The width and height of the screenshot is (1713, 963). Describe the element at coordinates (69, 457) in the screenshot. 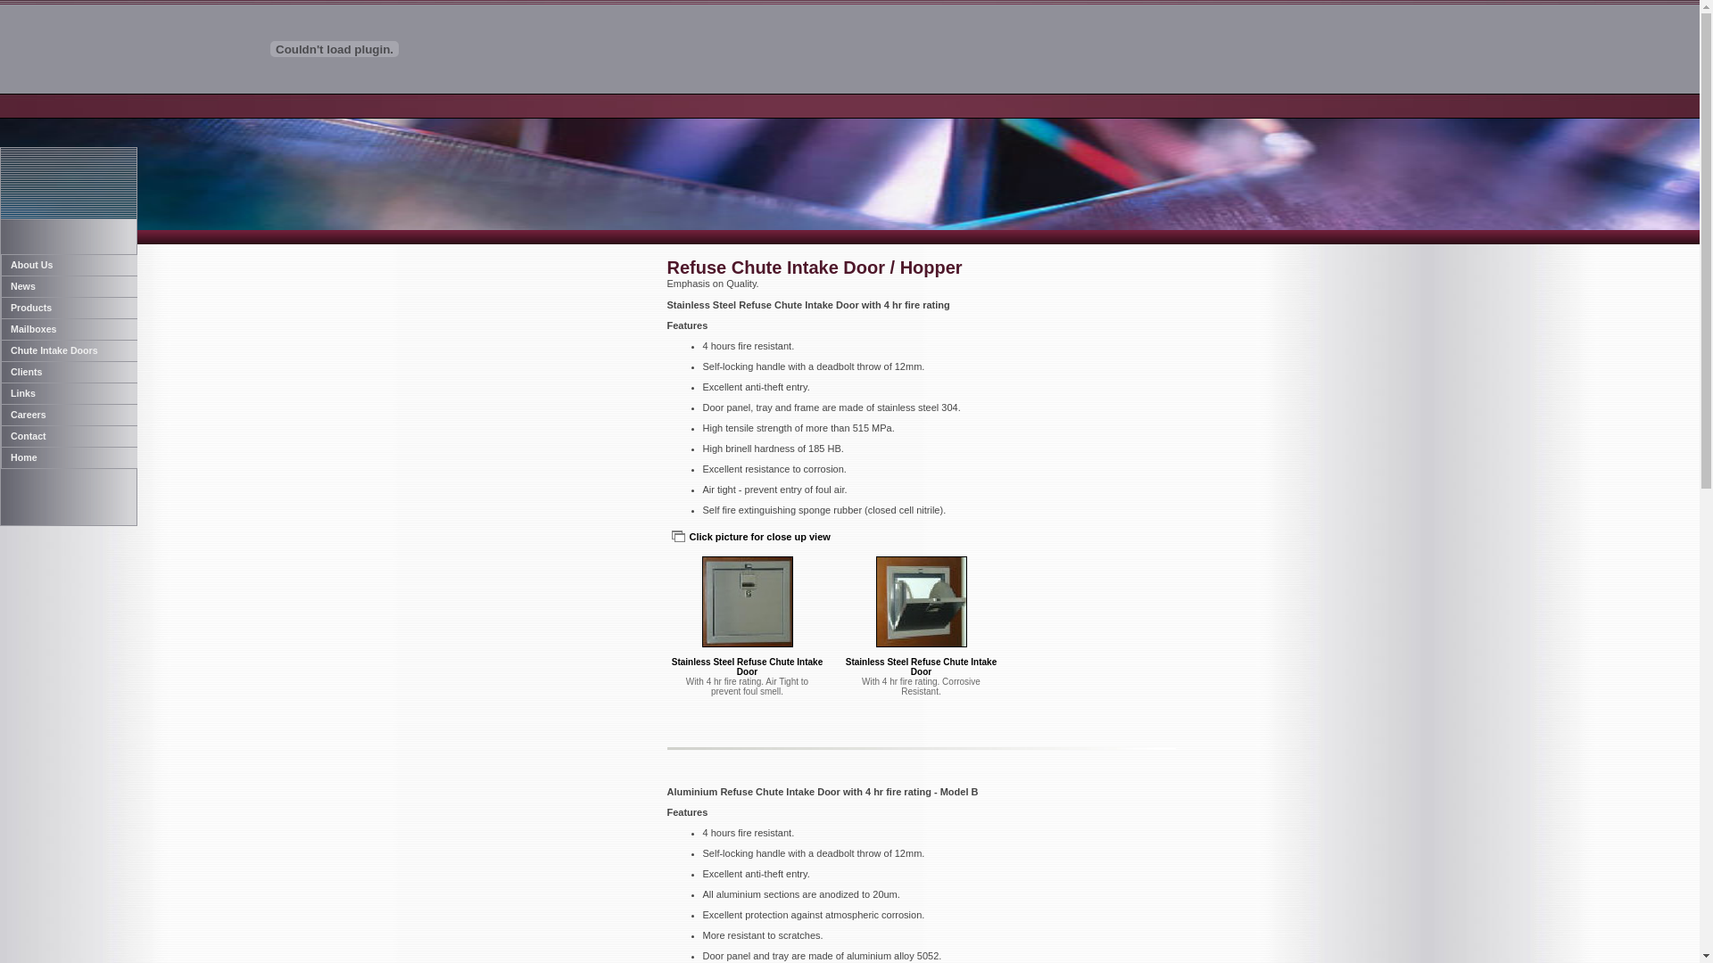

I see `Home` at that location.